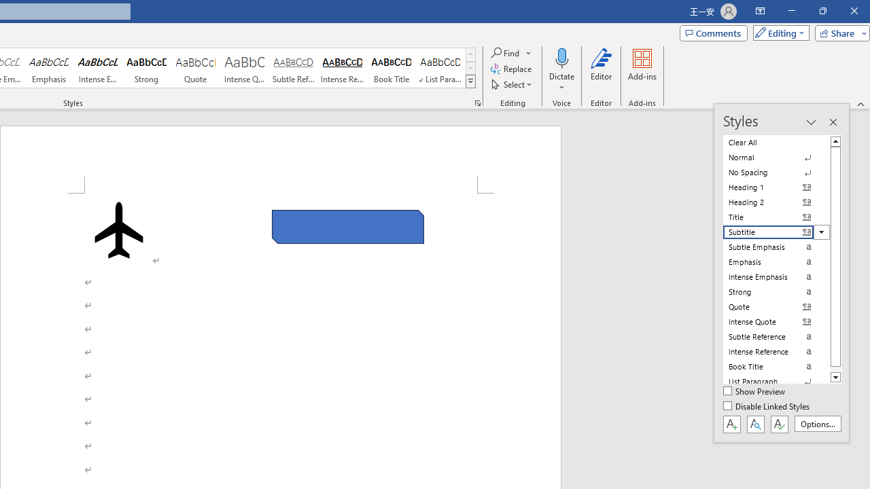 This screenshot has height=489, width=870. What do you see at coordinates (760, 11) in the screenshot?
I see `Ribbon Display Options` at bounding box center [760, 11].